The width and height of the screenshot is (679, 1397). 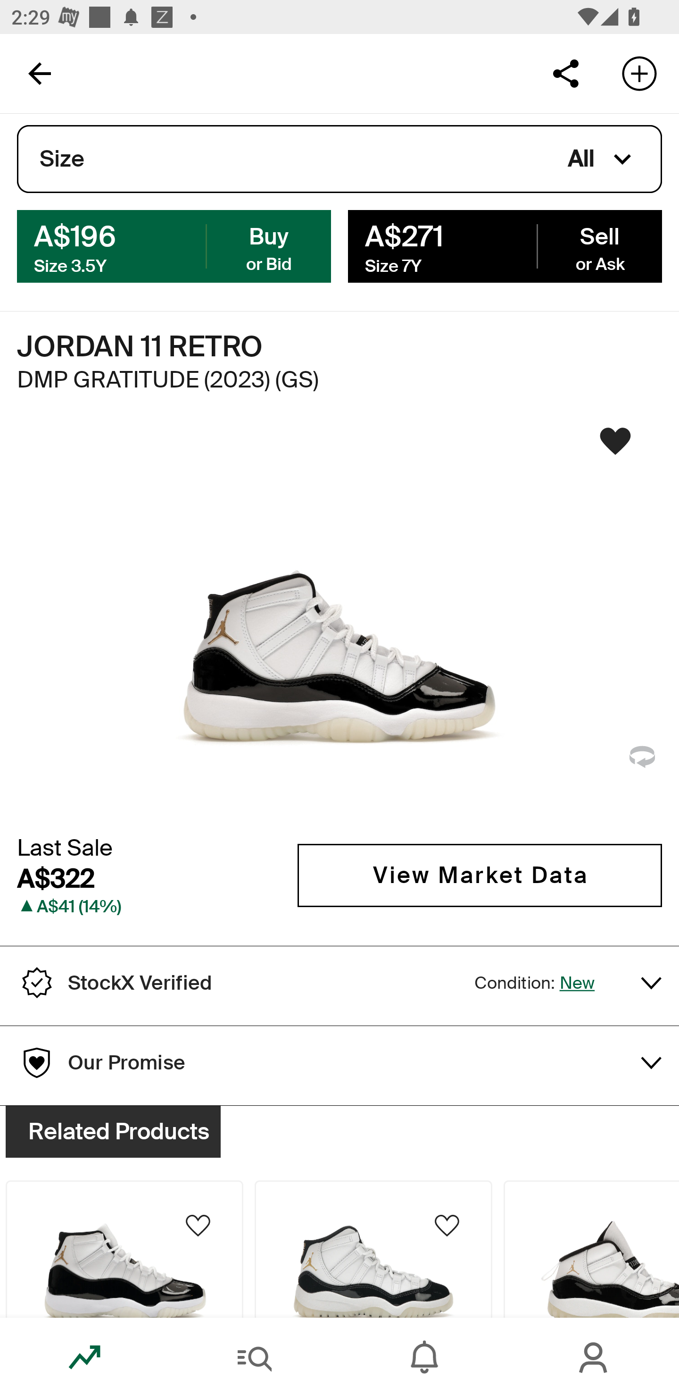 What do you see at coordinates (424, 1357) in the screenshot?
I see `Inbox` at bounding box center [424, 1357].